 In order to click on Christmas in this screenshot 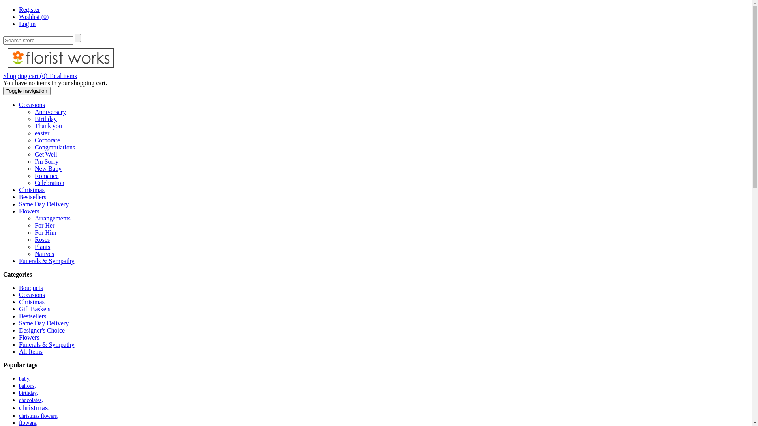, I will do `click(32, 302)`.